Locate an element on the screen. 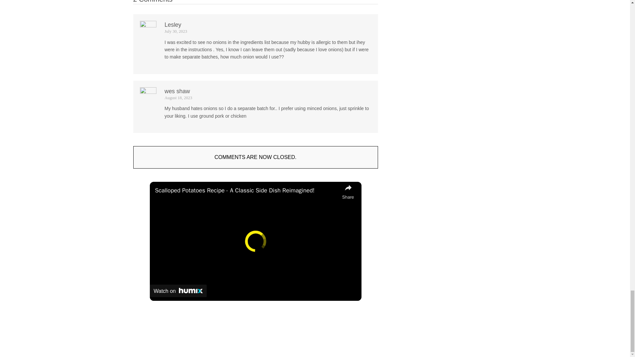 The image size is (635, 357). Scalloped Potatoes Recipe - A Classic Side Dish Reimagined! is located at coordinates (247, 190).